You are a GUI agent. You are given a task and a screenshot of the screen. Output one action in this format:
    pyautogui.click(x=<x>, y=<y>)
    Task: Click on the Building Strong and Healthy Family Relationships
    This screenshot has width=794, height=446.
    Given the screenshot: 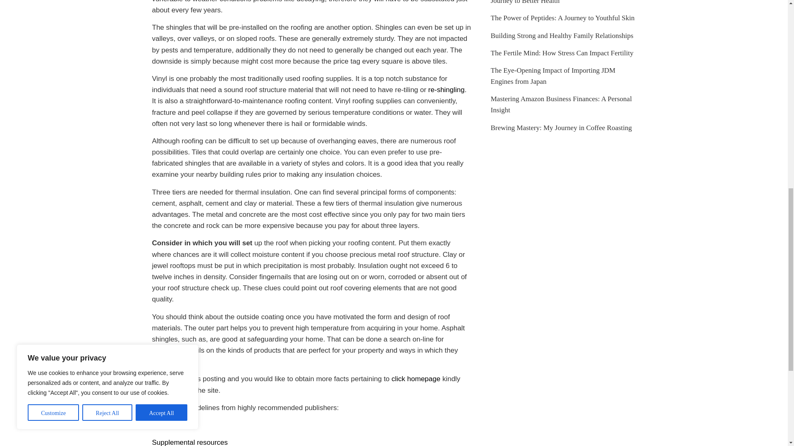 What is the action you would take?
    pyautogui.click(x=562, y=35)
    